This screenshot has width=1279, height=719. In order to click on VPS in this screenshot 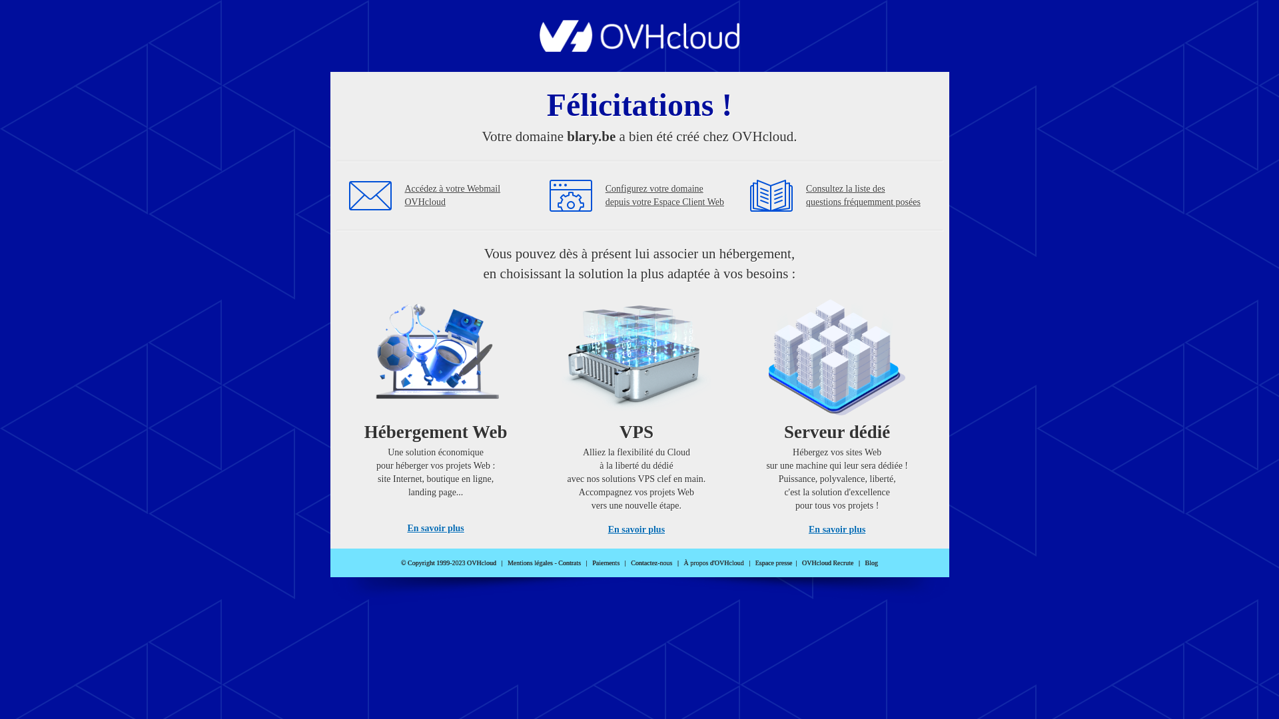, I will do `click(637, 413)`.